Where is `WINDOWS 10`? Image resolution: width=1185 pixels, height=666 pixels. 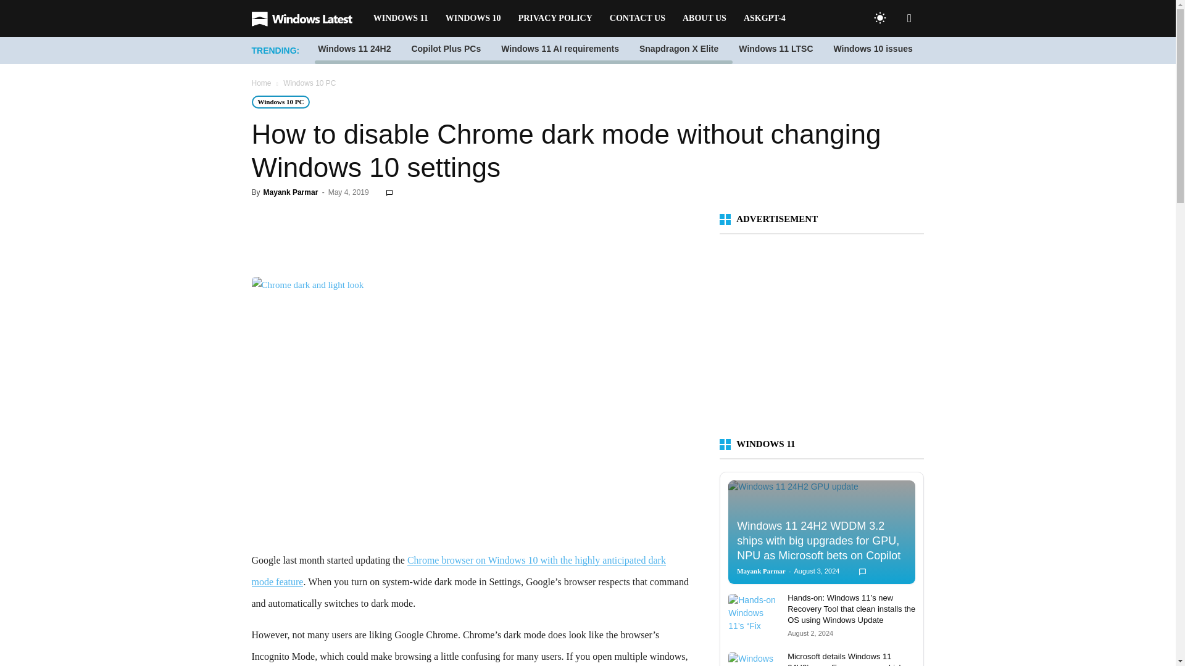 WINDOWS 10 is located at coordinates (473, 18).